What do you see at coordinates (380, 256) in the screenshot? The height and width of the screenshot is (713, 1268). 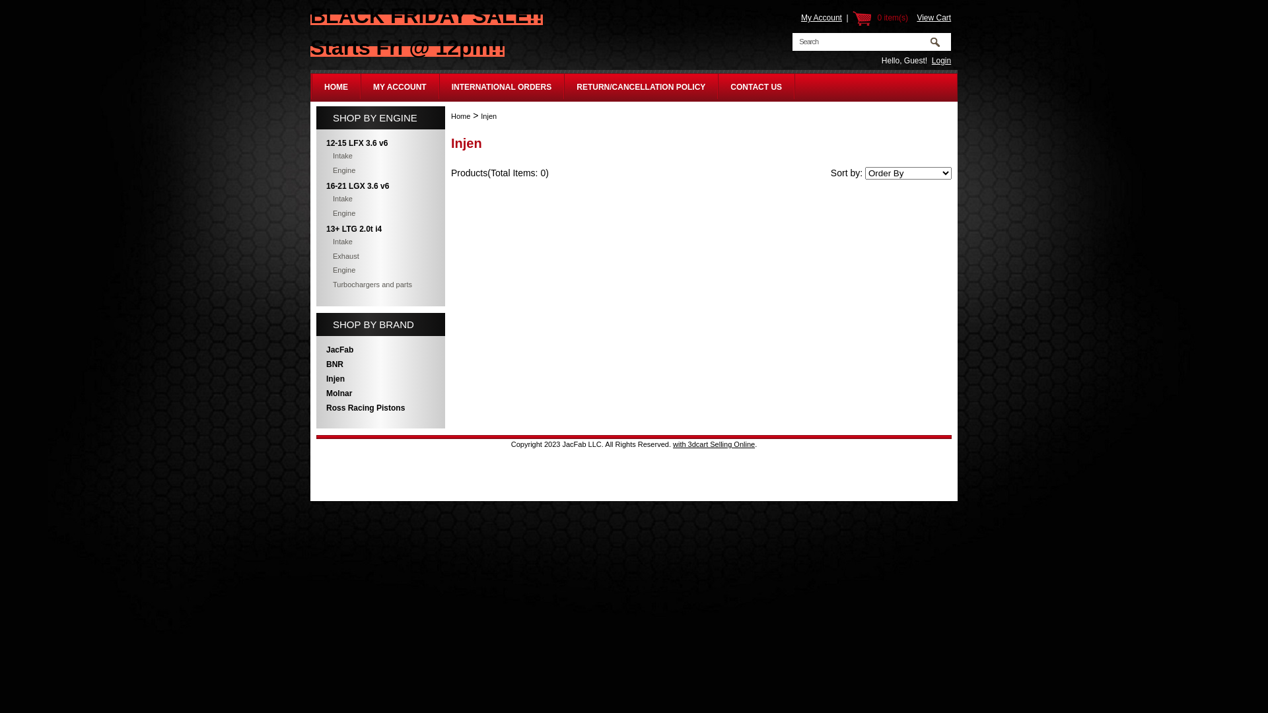 I see `Exhaust` at bounding box center [380, 256].